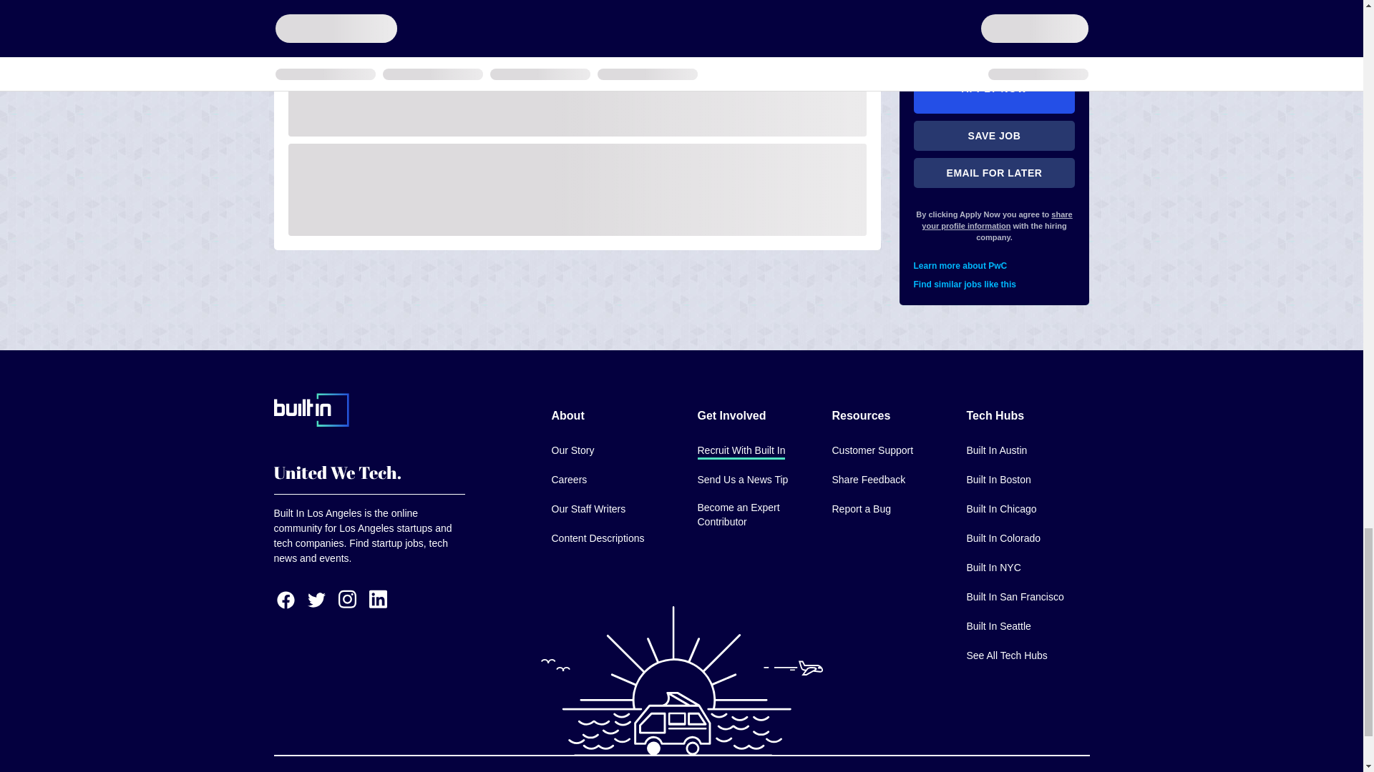  Describe the element at coordinates (588, 510) in the screenshot. I see `Our Staff Writers` at that location.